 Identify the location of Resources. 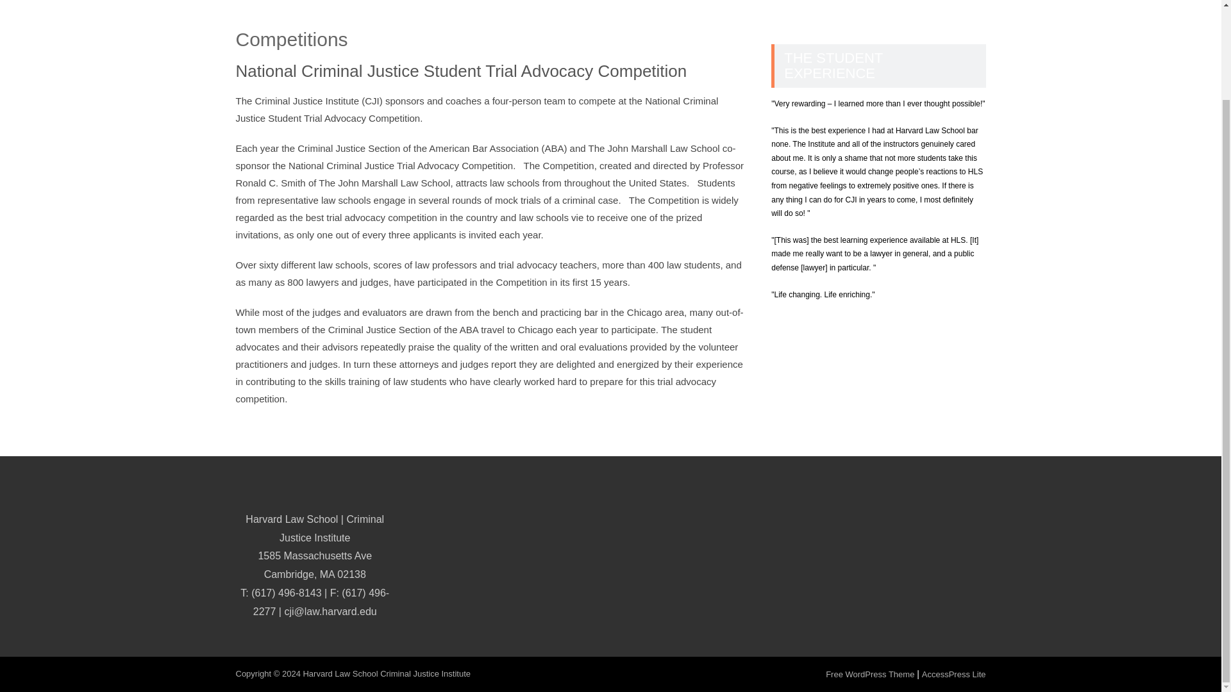
(912, 1).